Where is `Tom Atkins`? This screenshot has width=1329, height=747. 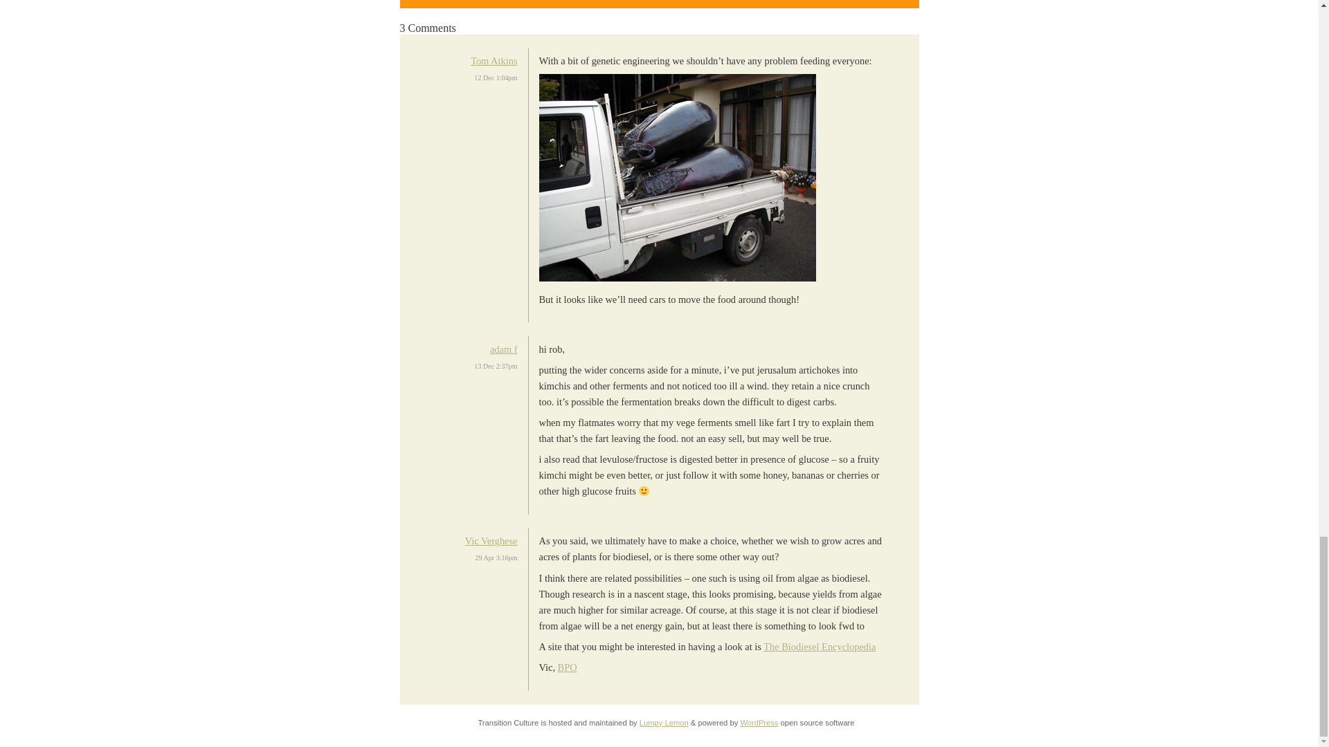
Tom Atkins is located at coordinates (493, 61).